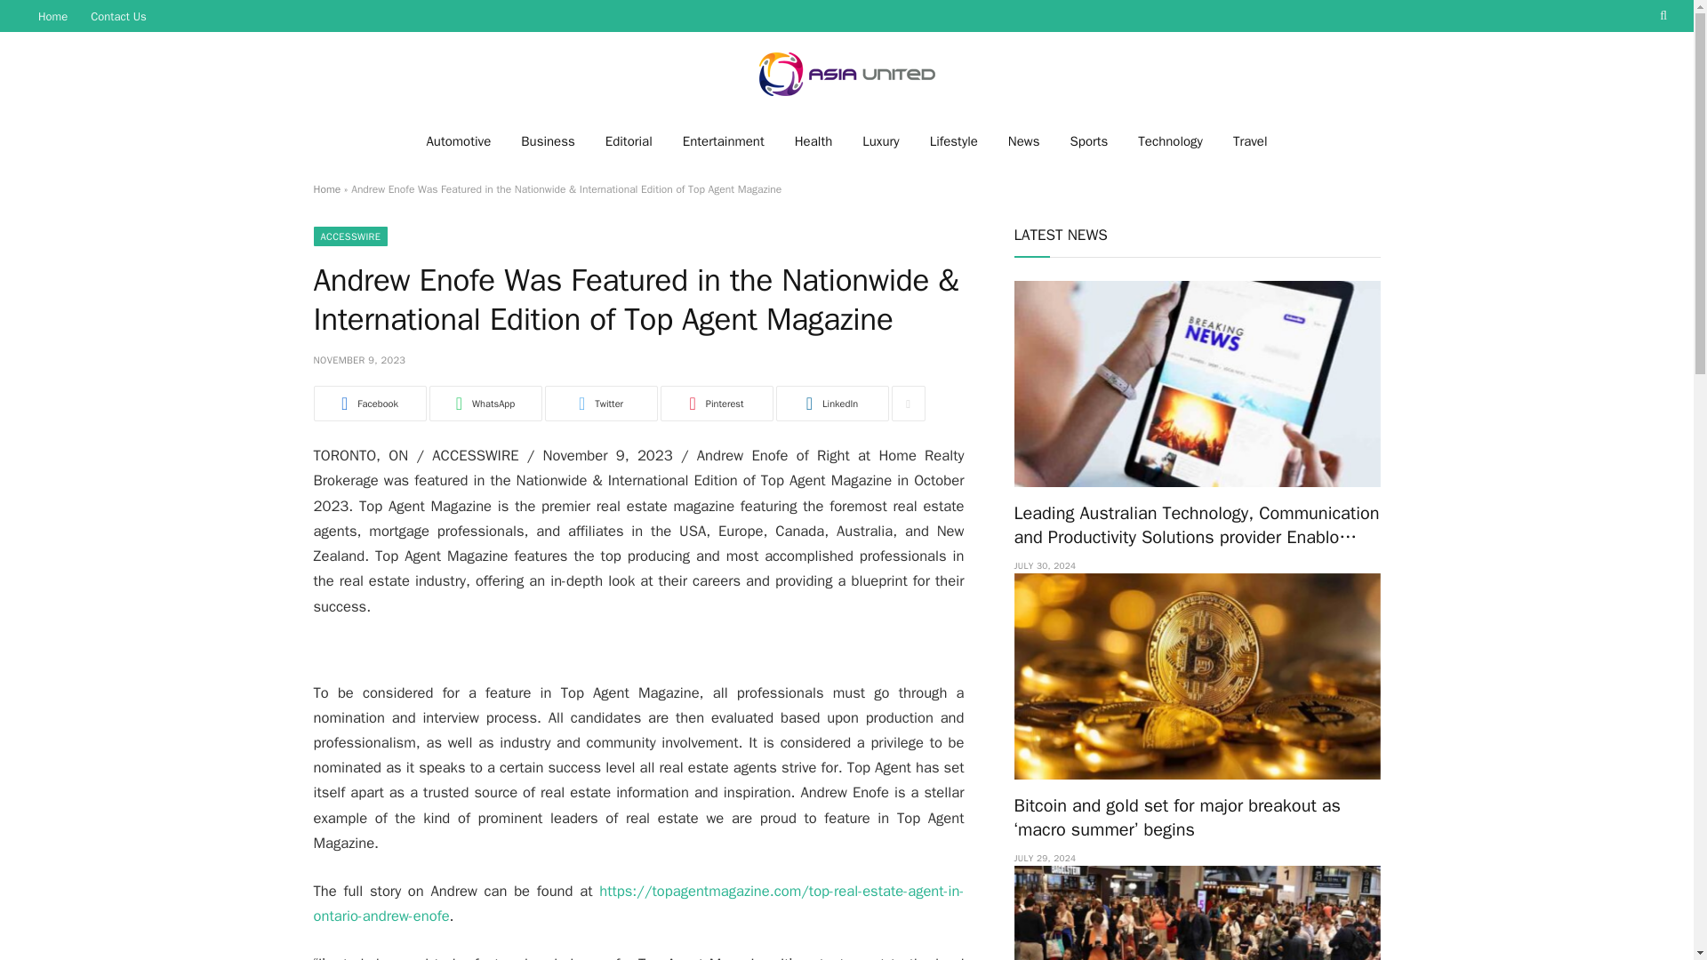  Describe the element at coordinates (716, 404) in the screenshot. I see `Pinterest` at that location.